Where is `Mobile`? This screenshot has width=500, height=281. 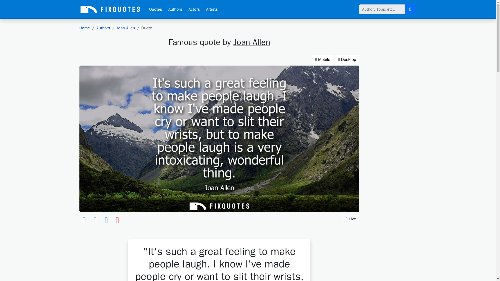
Mobile is located at coordinates (323, 59).